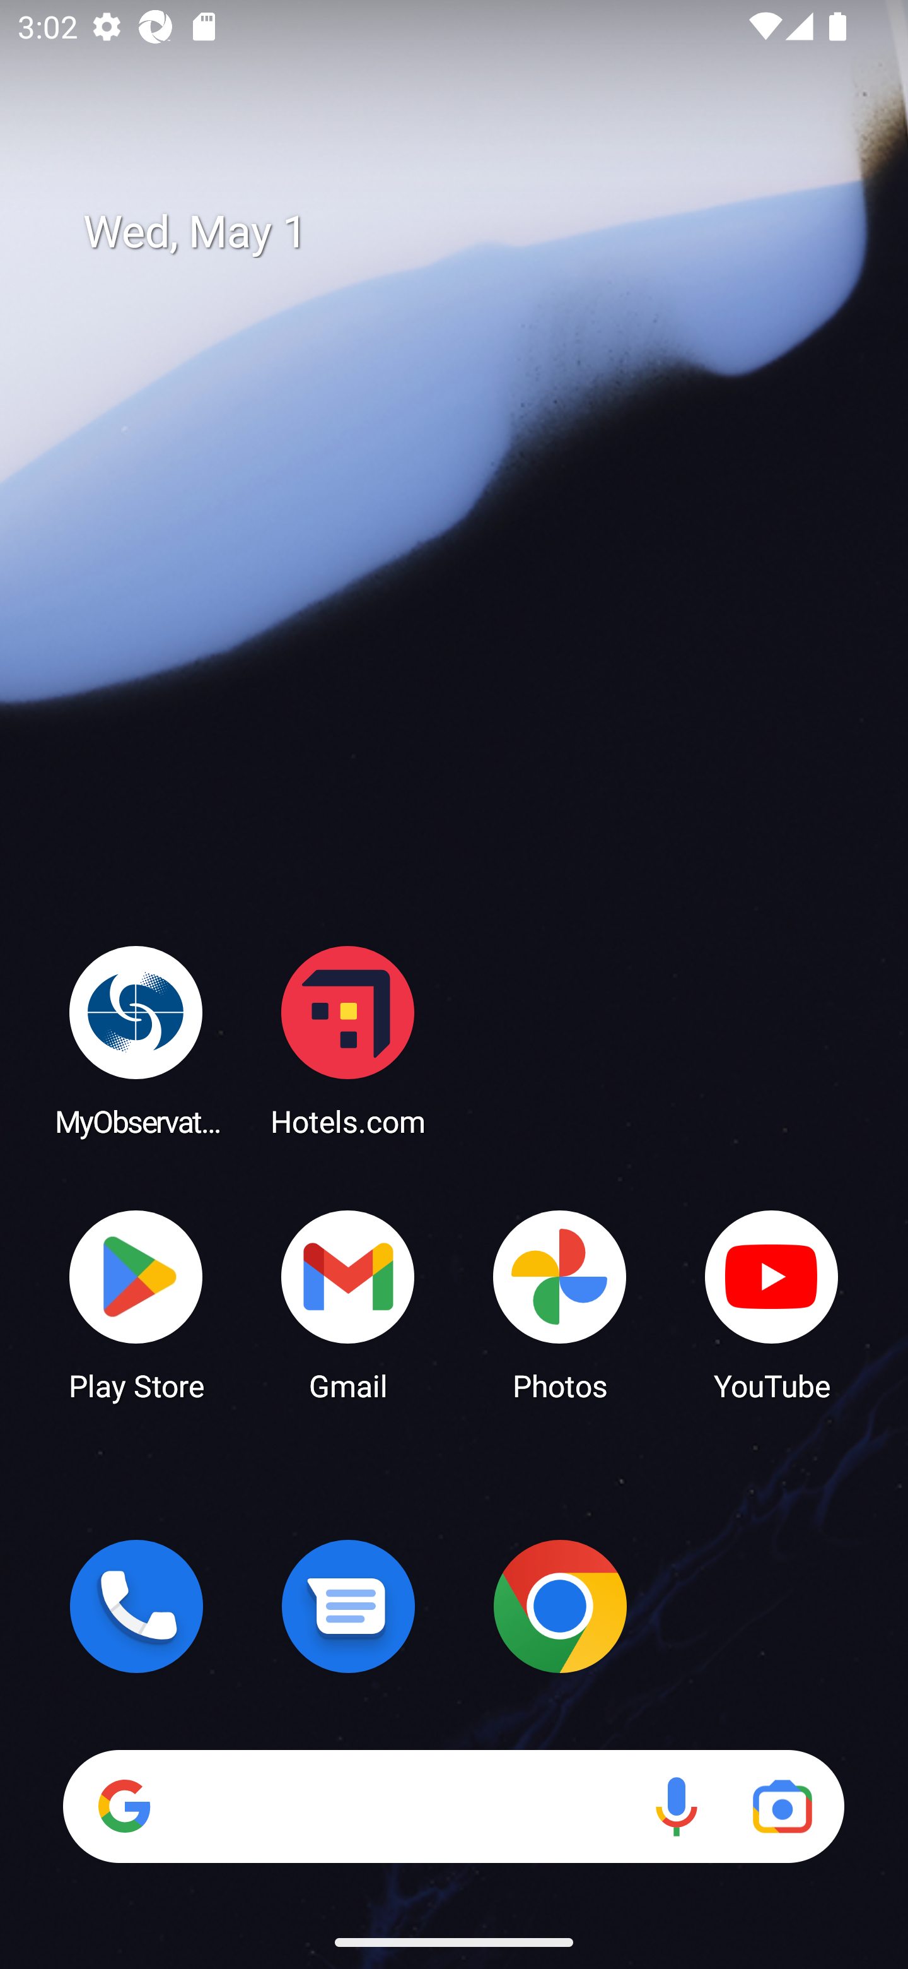  Describe the element at coordinates (136, 1304) in the screenshot. I see `Play Store` at that location.